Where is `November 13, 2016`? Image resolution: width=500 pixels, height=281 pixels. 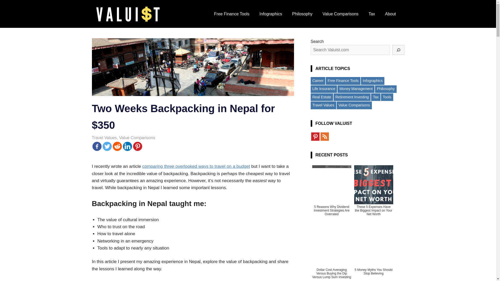 November 13, 2016 is located at coordinates (110, 137).